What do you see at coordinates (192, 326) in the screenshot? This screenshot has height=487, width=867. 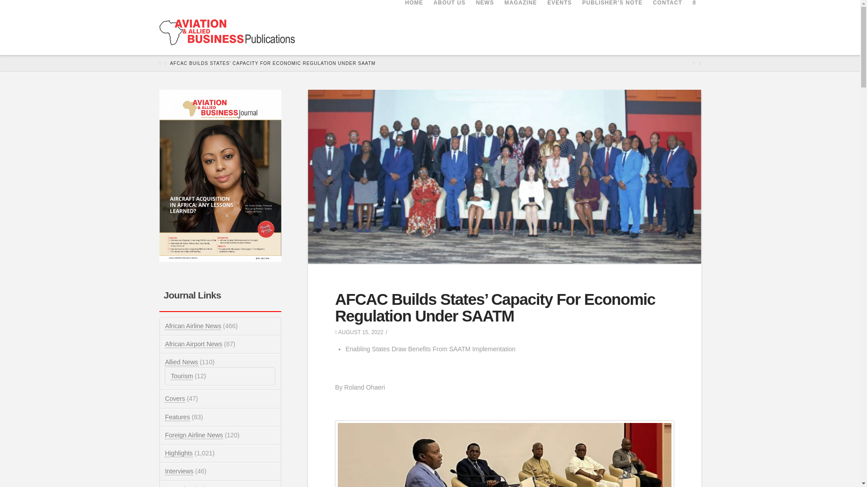 I see `African Airline News` at bounding box center [192, 326].